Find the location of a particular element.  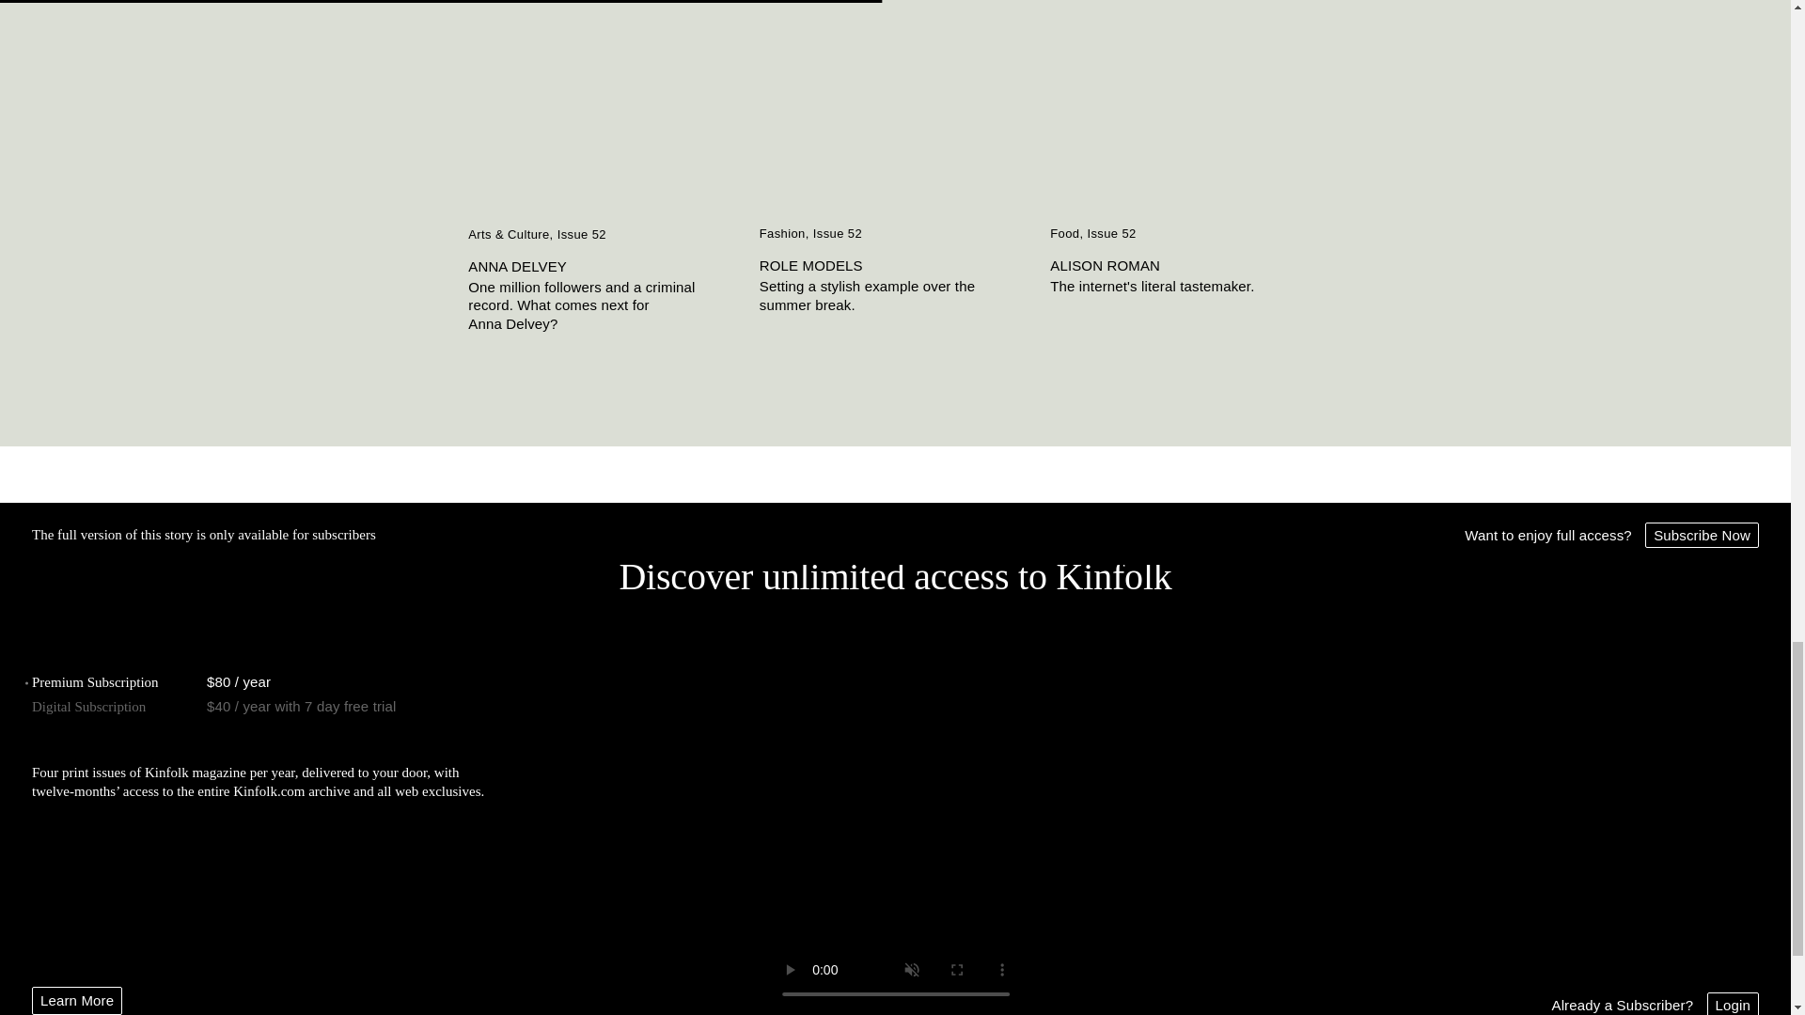

Premium Subscription is located at coordinates (95, 682).